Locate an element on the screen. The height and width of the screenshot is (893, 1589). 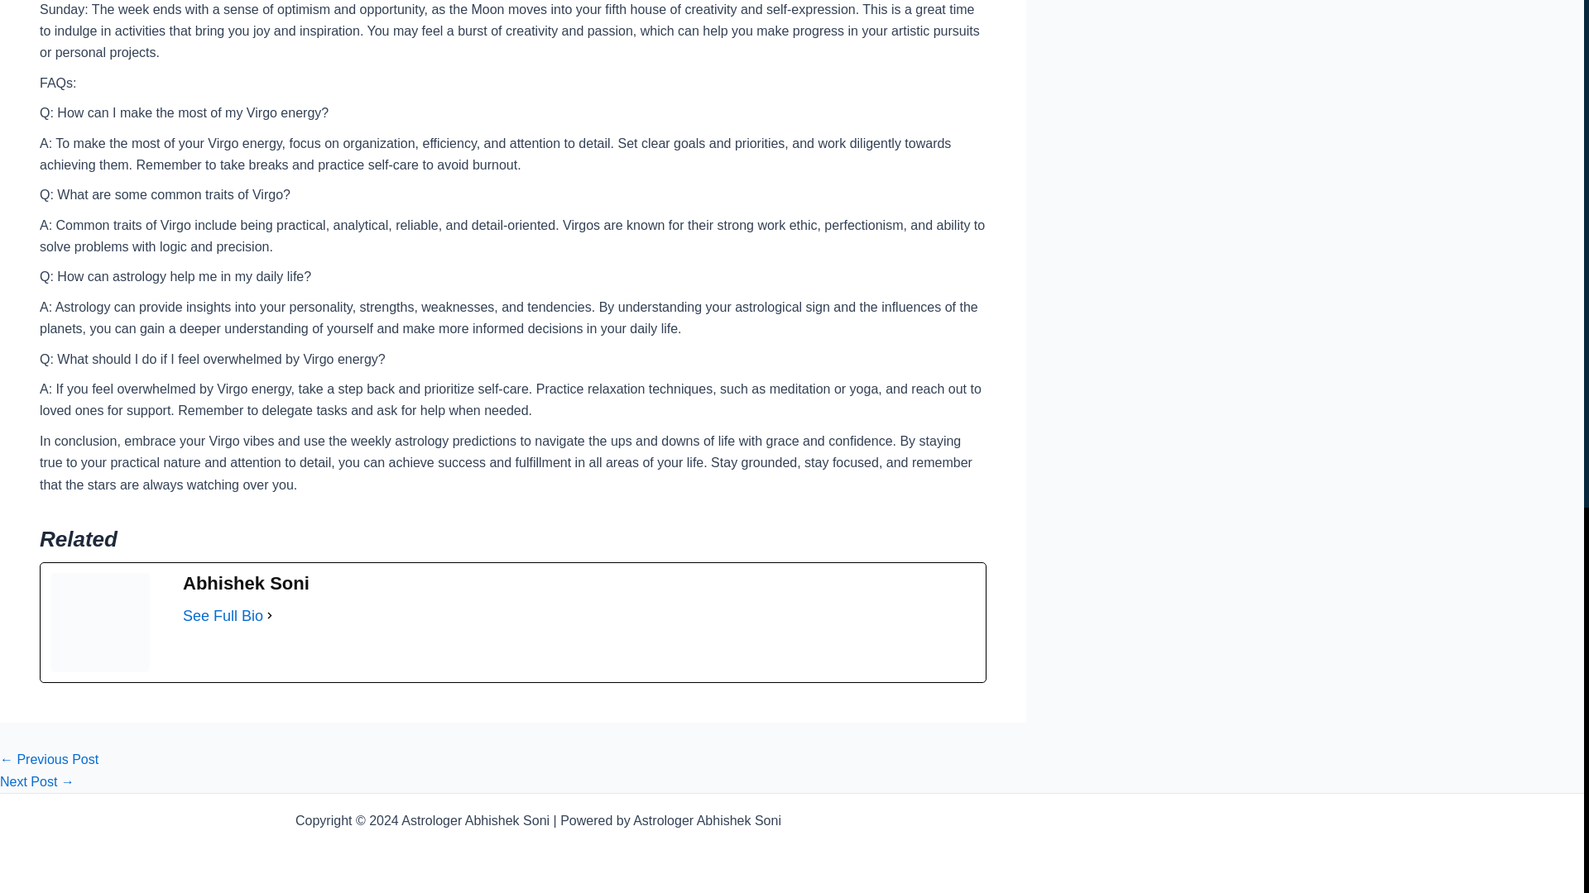
See Full Bio is located at coordinates (223, 616).